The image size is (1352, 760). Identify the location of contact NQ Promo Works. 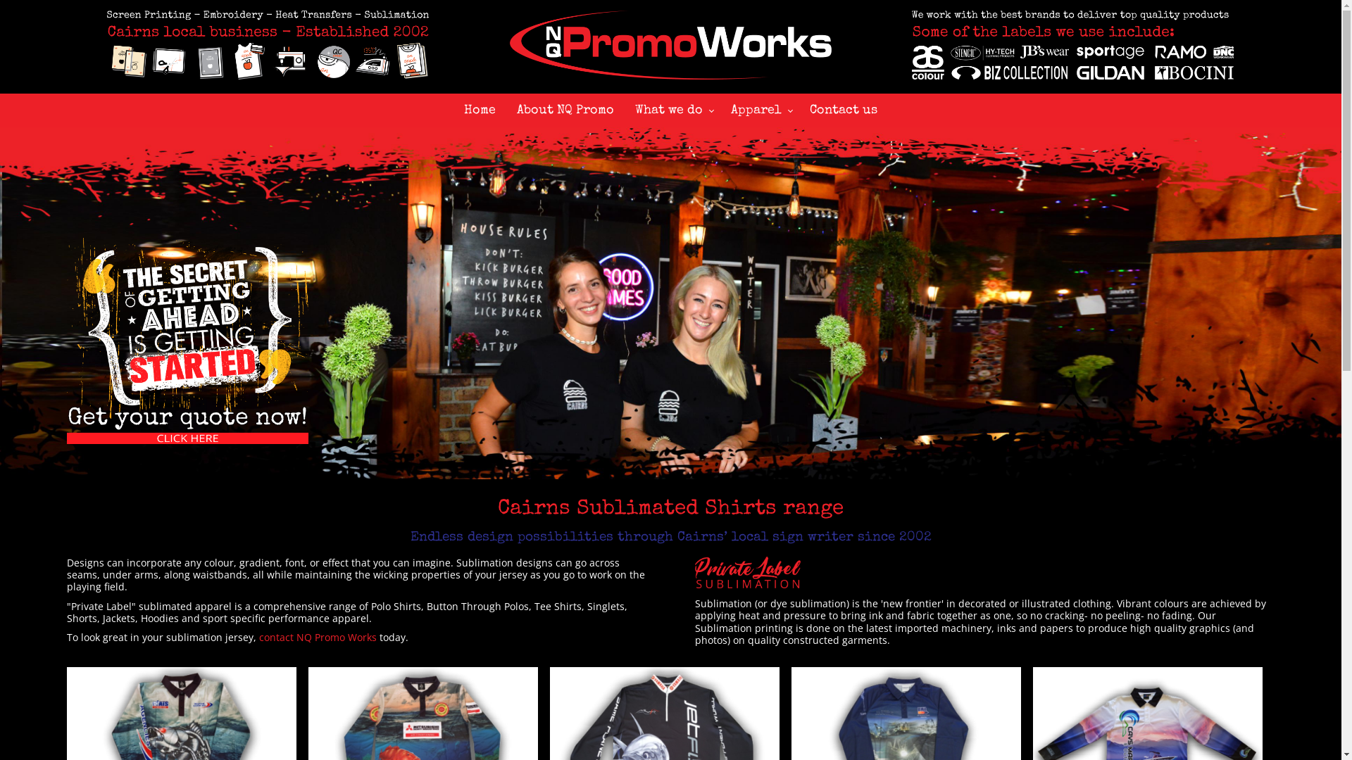
(318, 638).